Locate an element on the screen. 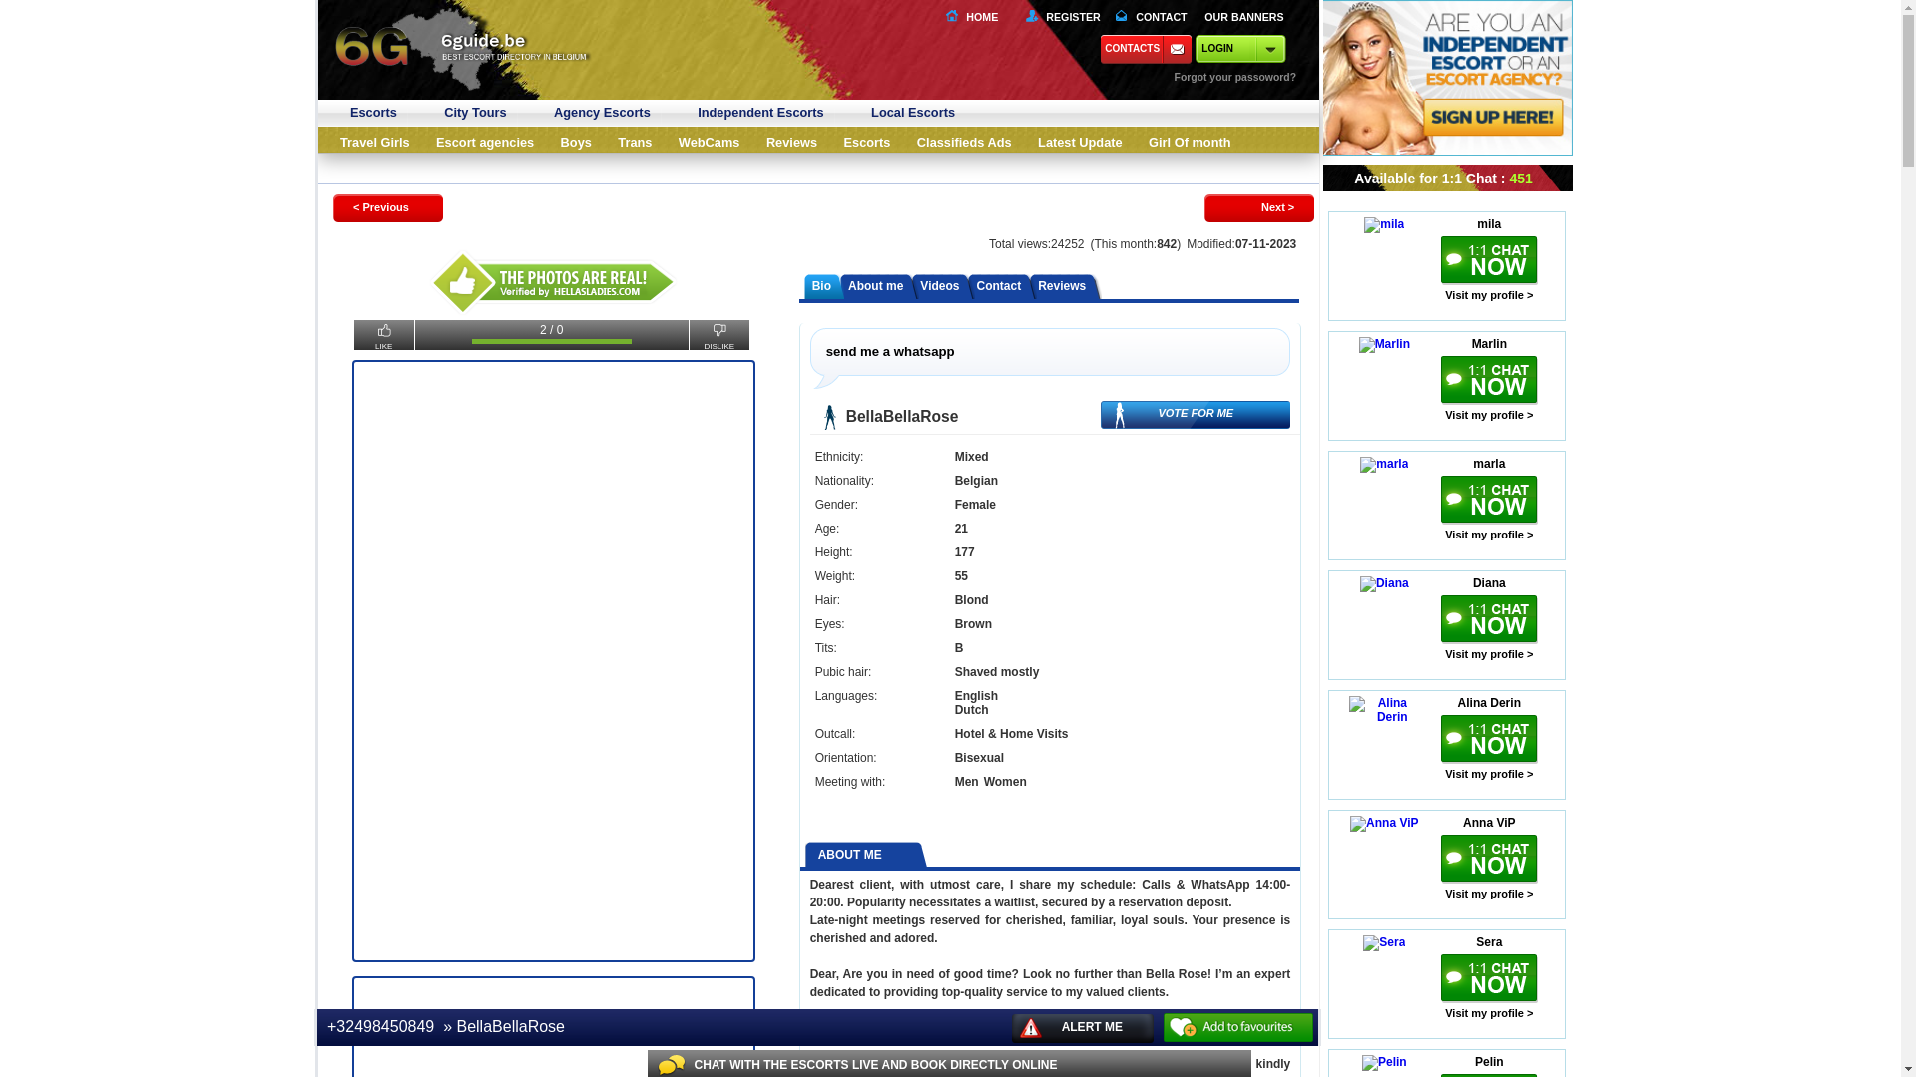 Image resolution: width=1916 pixels, height=1077 pixels. Visit my profile > is located at coordinates (1489, 295).